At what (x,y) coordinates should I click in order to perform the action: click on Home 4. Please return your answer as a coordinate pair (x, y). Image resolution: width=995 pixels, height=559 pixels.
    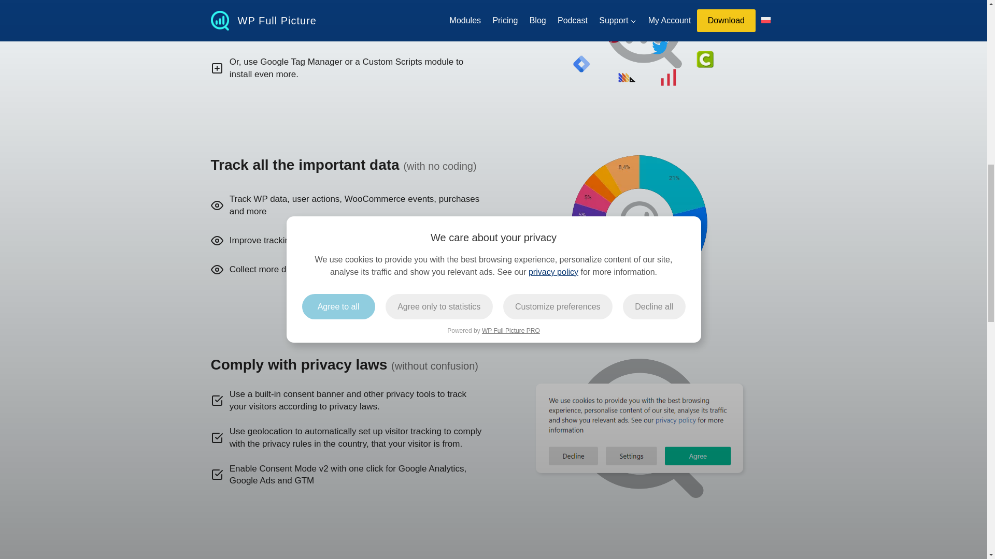
    Looking at the image, I should click on (643, 43).